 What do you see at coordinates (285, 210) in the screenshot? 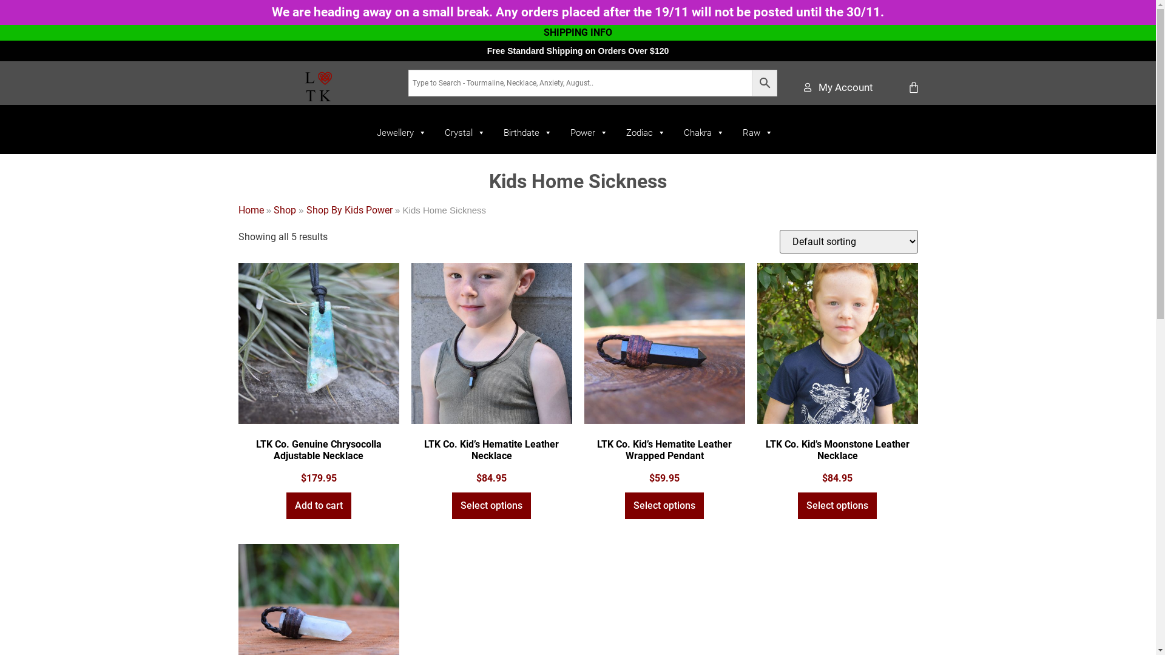
I see `Shop` at bounding box center [285, 210].